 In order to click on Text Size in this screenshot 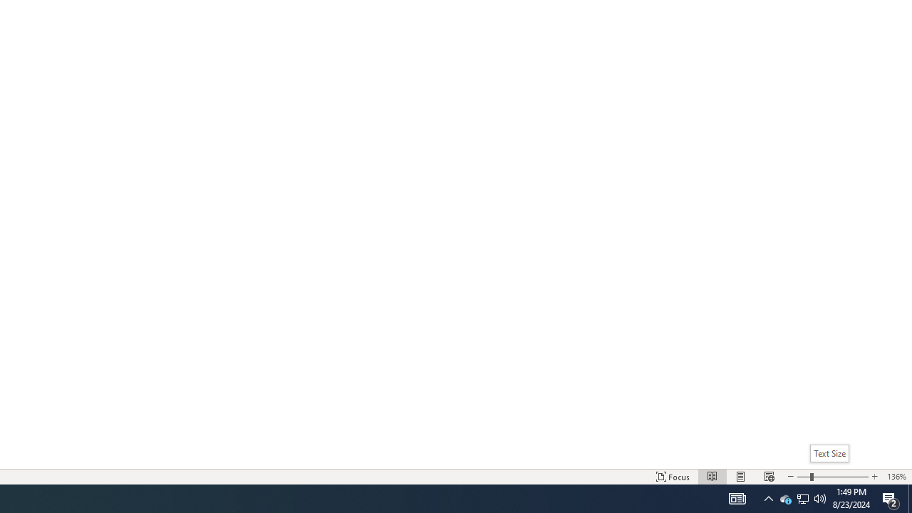, I will do `click(829, 453)`.